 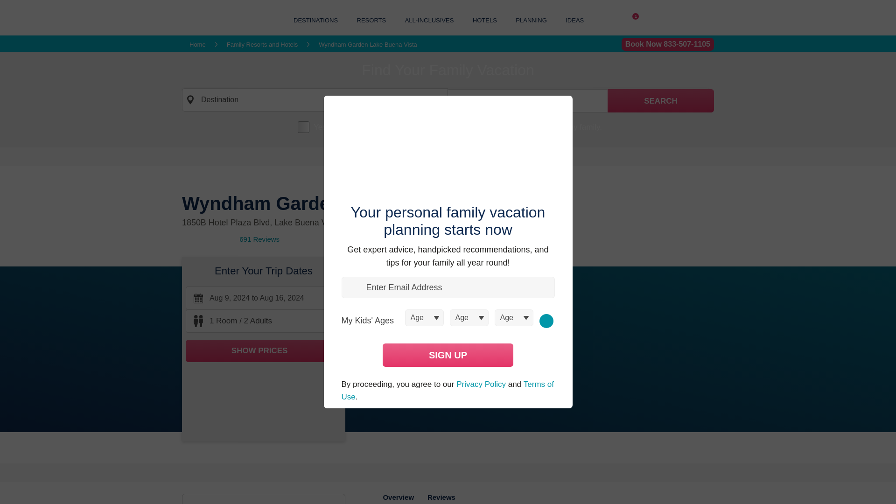 What do you see at coordinates (259, 239) in the screenshot?
I see `691 Reviews` at bounding box center [259, 239].